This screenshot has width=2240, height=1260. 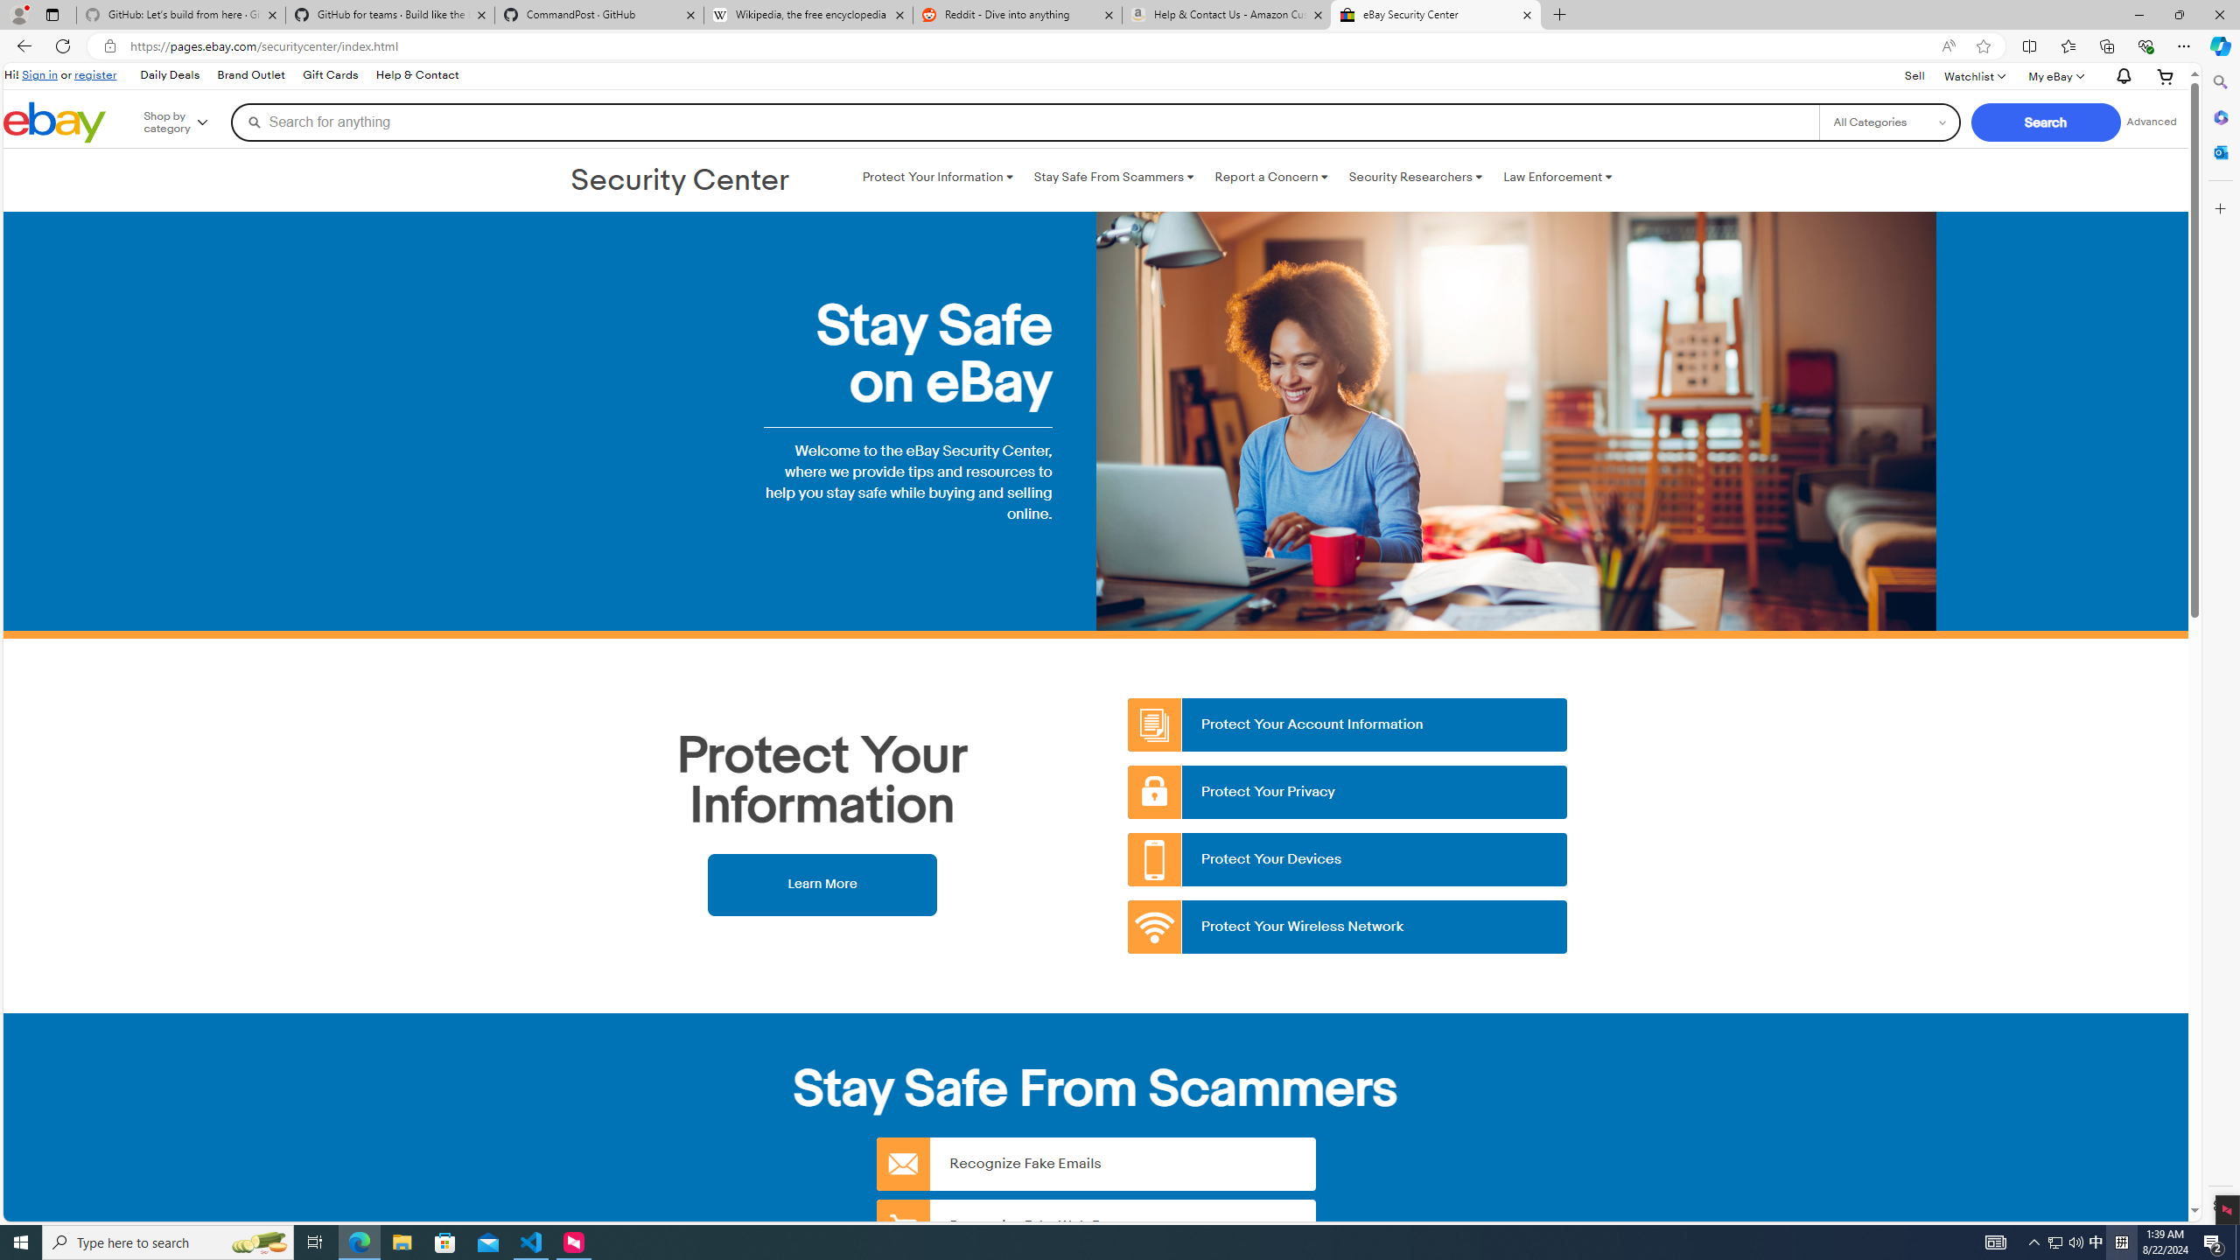 I want to click on Security Researchers , so click(x=1415, y=177).